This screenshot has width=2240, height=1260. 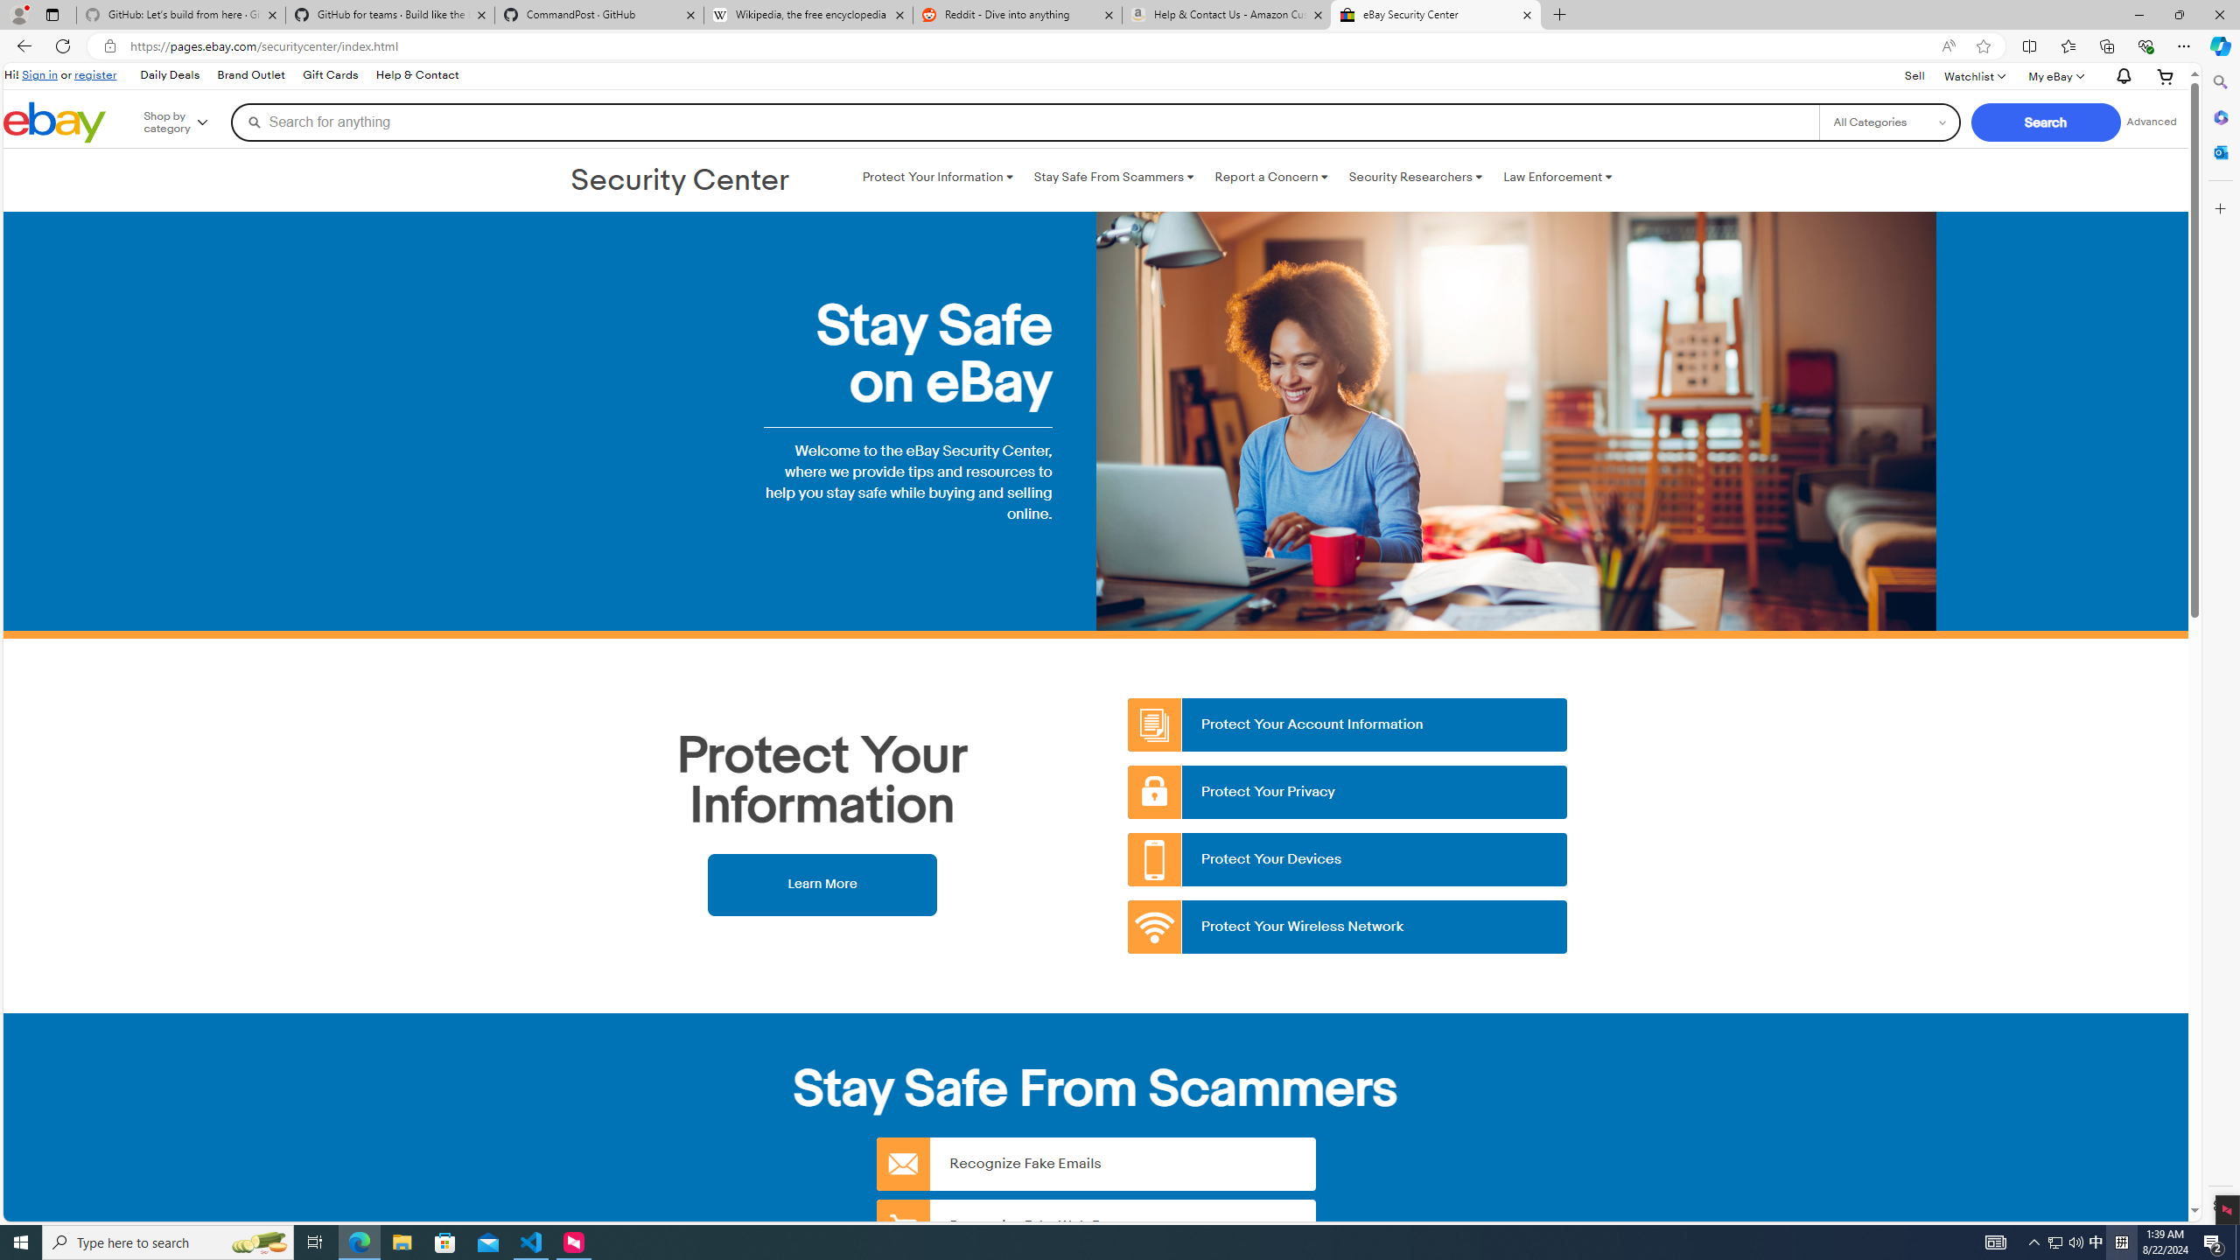 I want to click on Security Researchers , so click(x=1415, y=177).